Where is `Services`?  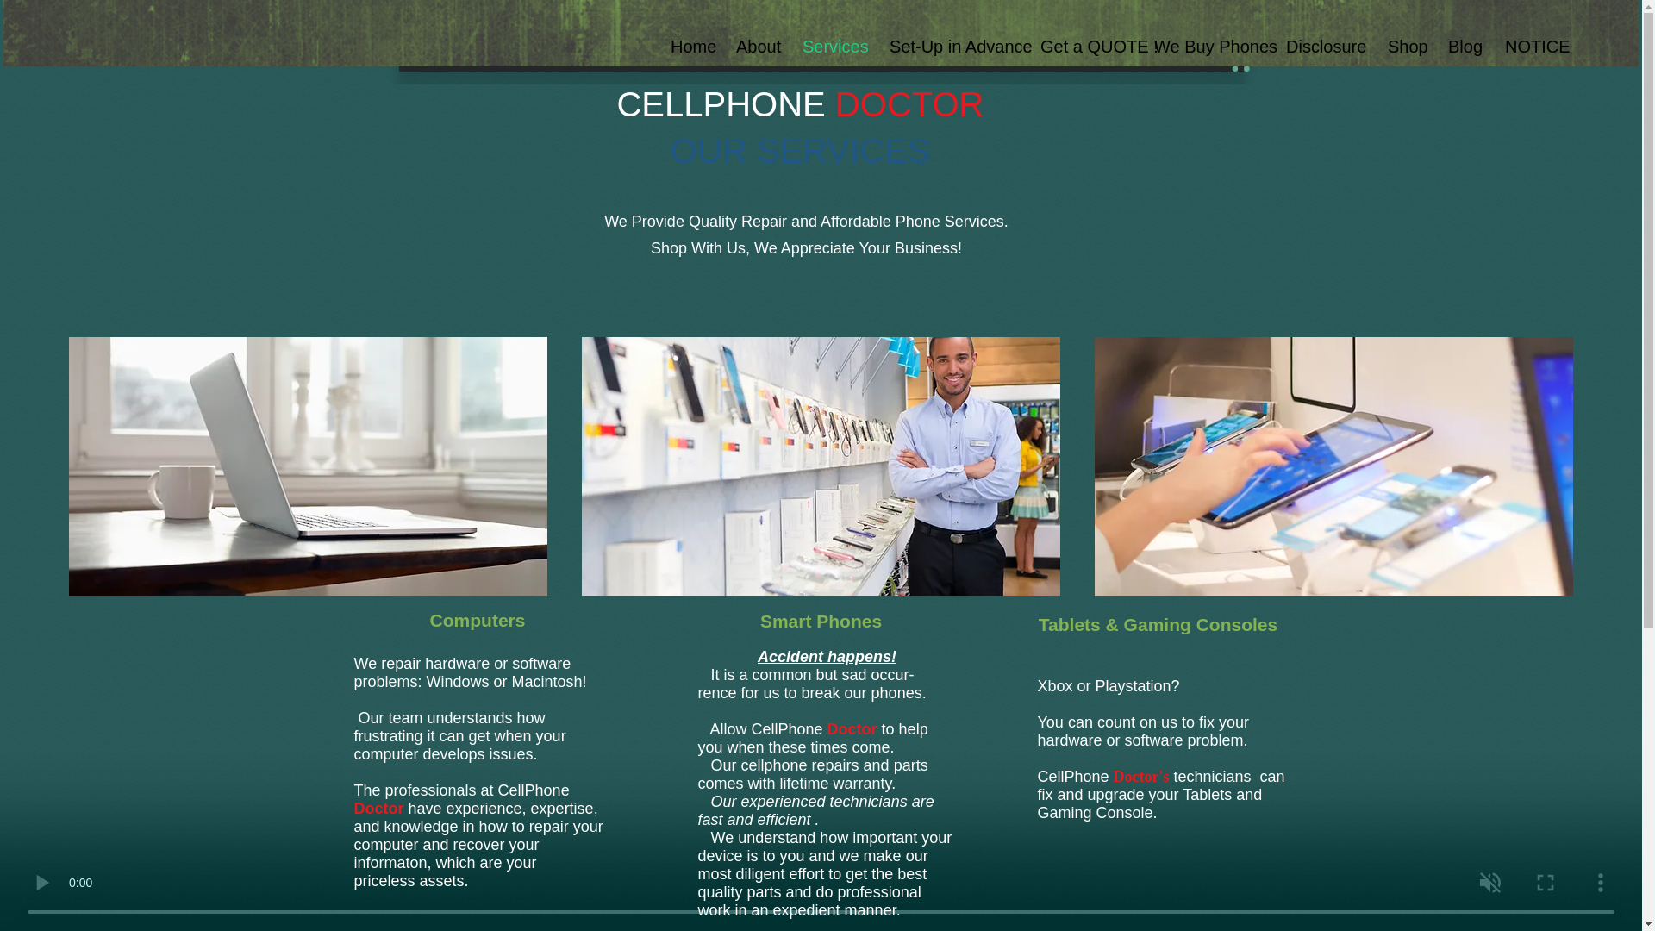
Services is located at coordinates (833, 47).